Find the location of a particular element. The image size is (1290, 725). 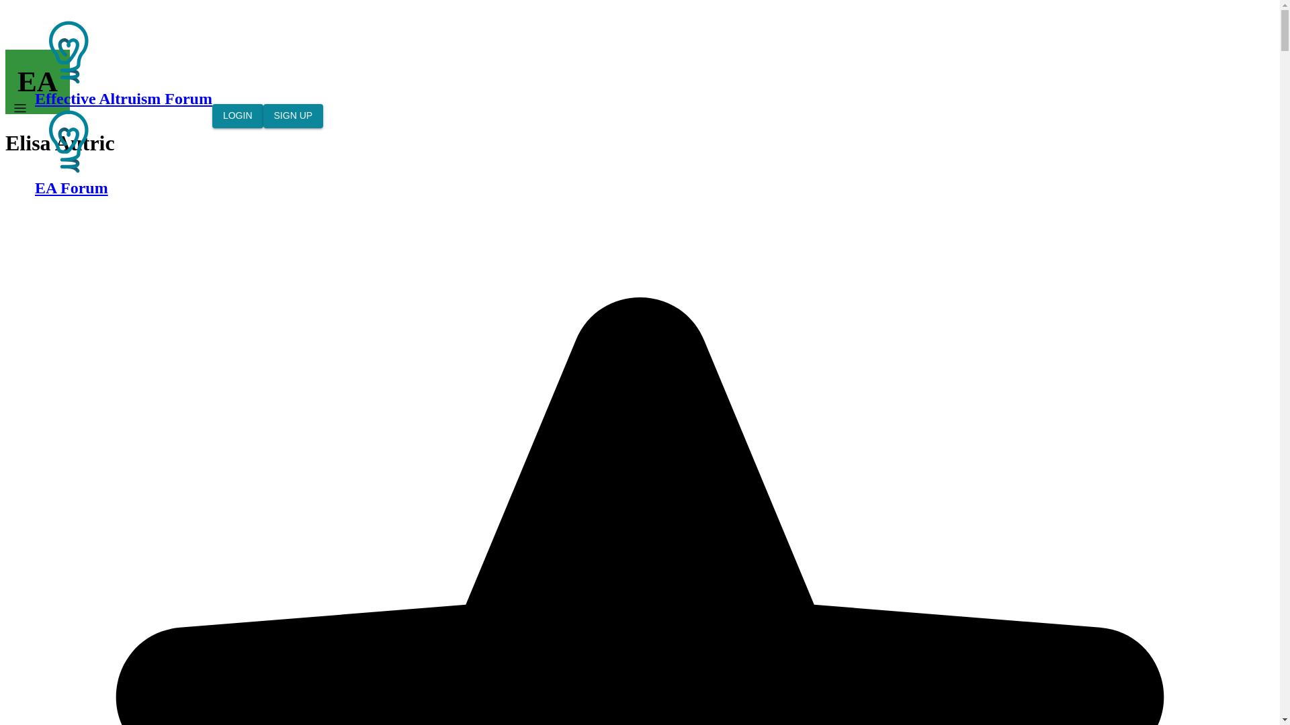

LOGIN is located at coordinates (238, 116).